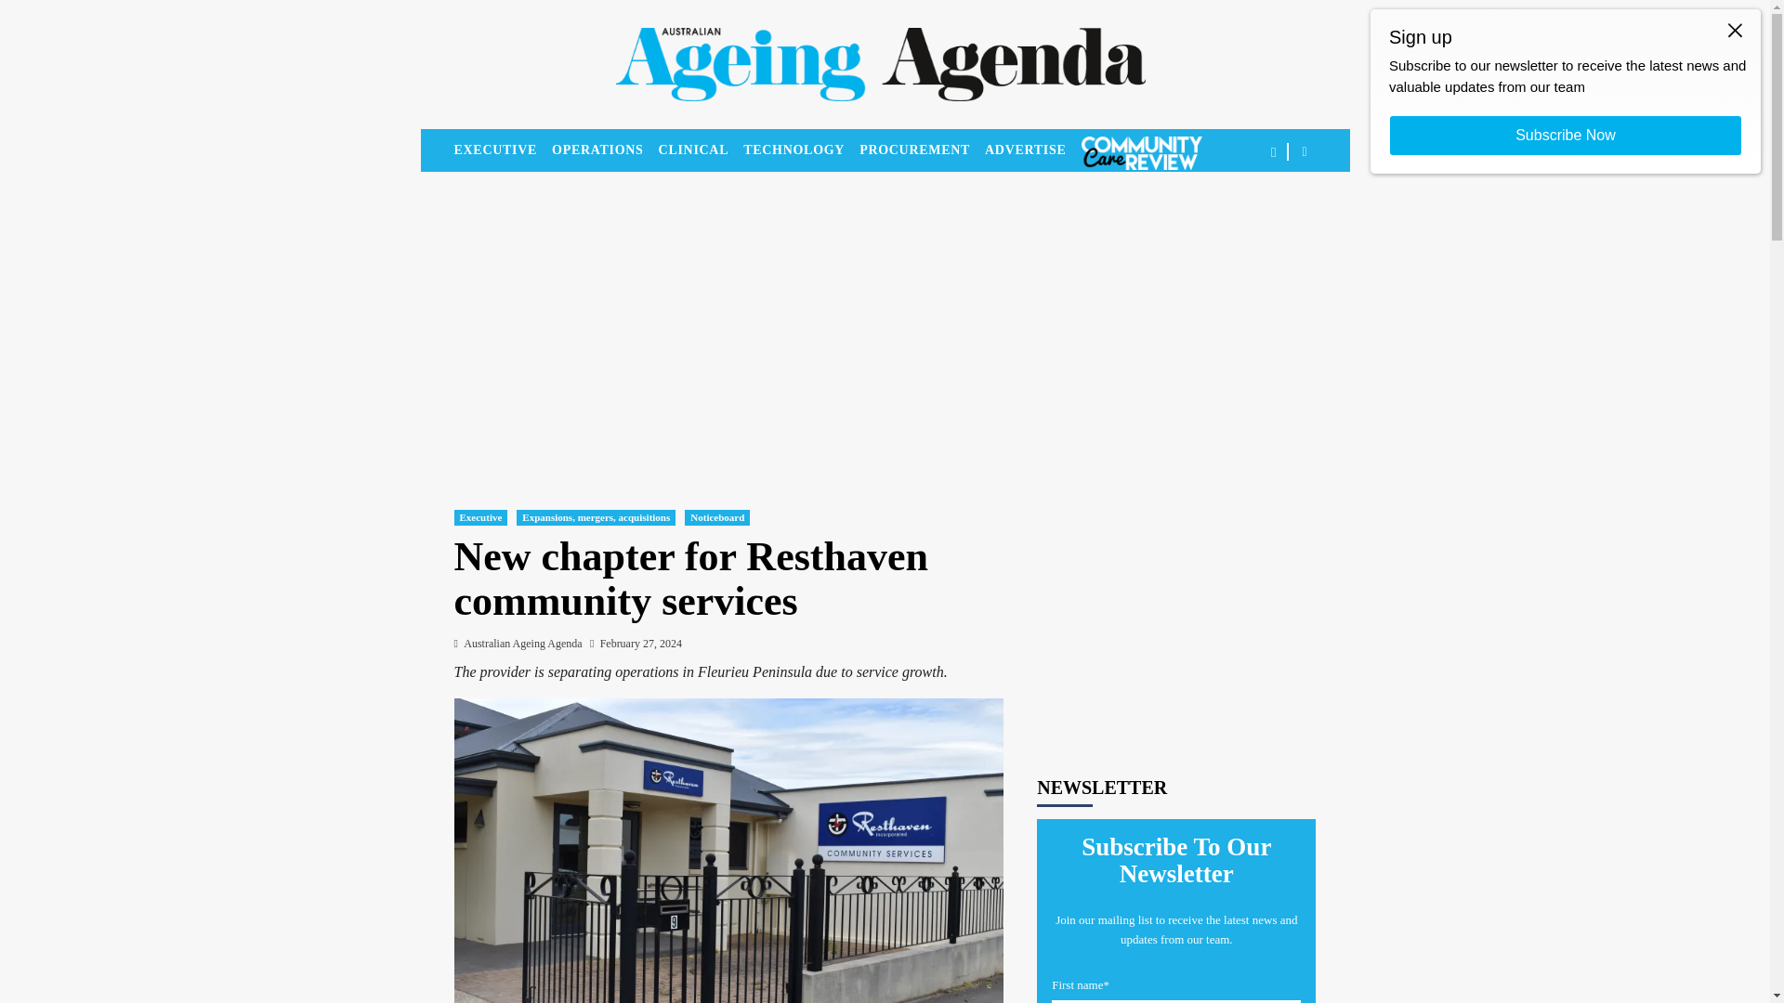  Describe the element at coordinates (922, 150) in the screenshot. I see `PROCUREMENT` at that location.